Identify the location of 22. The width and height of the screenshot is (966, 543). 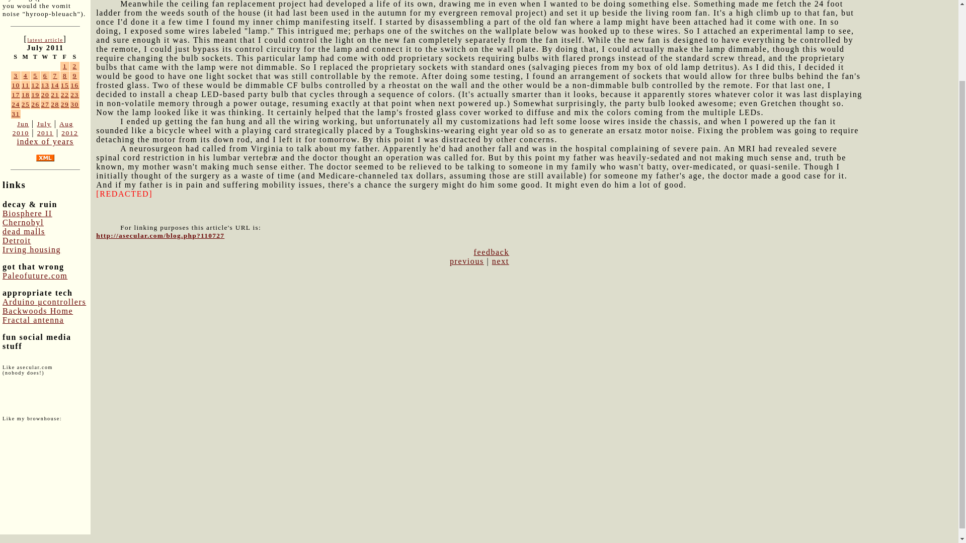
(65, 95).